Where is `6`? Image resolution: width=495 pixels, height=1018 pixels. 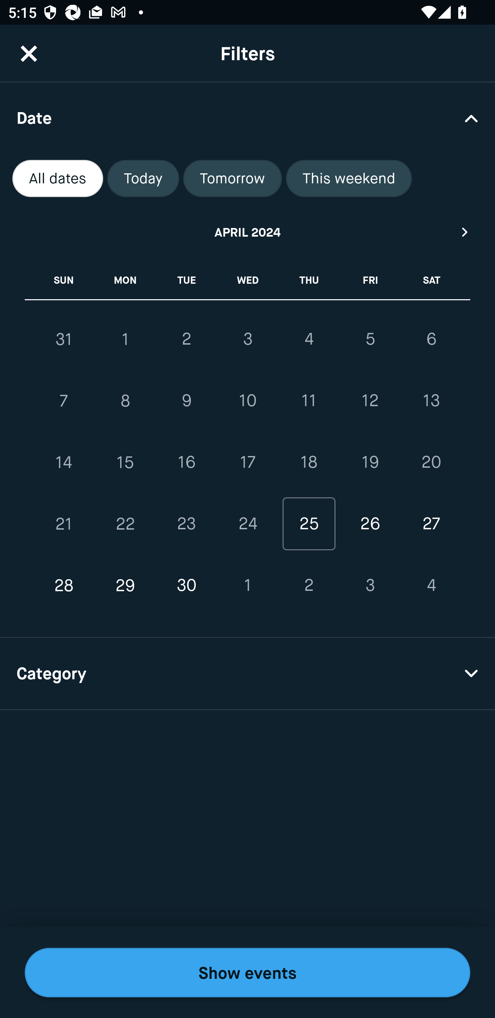
6 is located at coordinates (431, 339).